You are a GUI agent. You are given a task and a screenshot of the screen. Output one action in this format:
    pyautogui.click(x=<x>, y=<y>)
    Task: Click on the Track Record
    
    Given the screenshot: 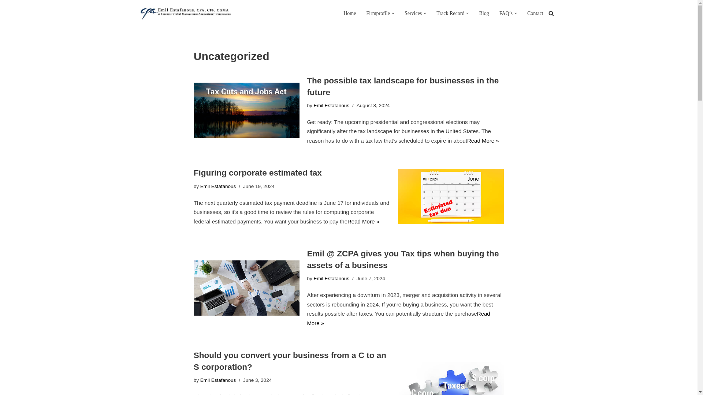 What is the action you would take?
    pyautogui.click(x=450, y=13)
    